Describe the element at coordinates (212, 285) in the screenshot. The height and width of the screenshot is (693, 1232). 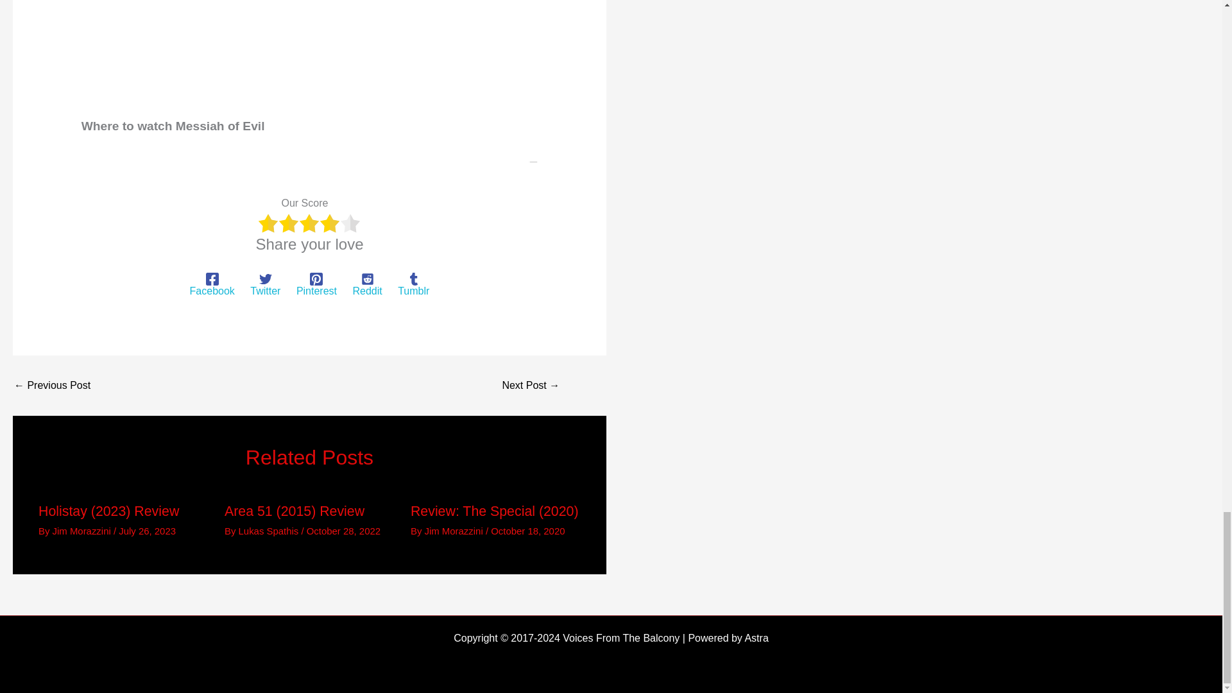
I see `Facebook` at that location.